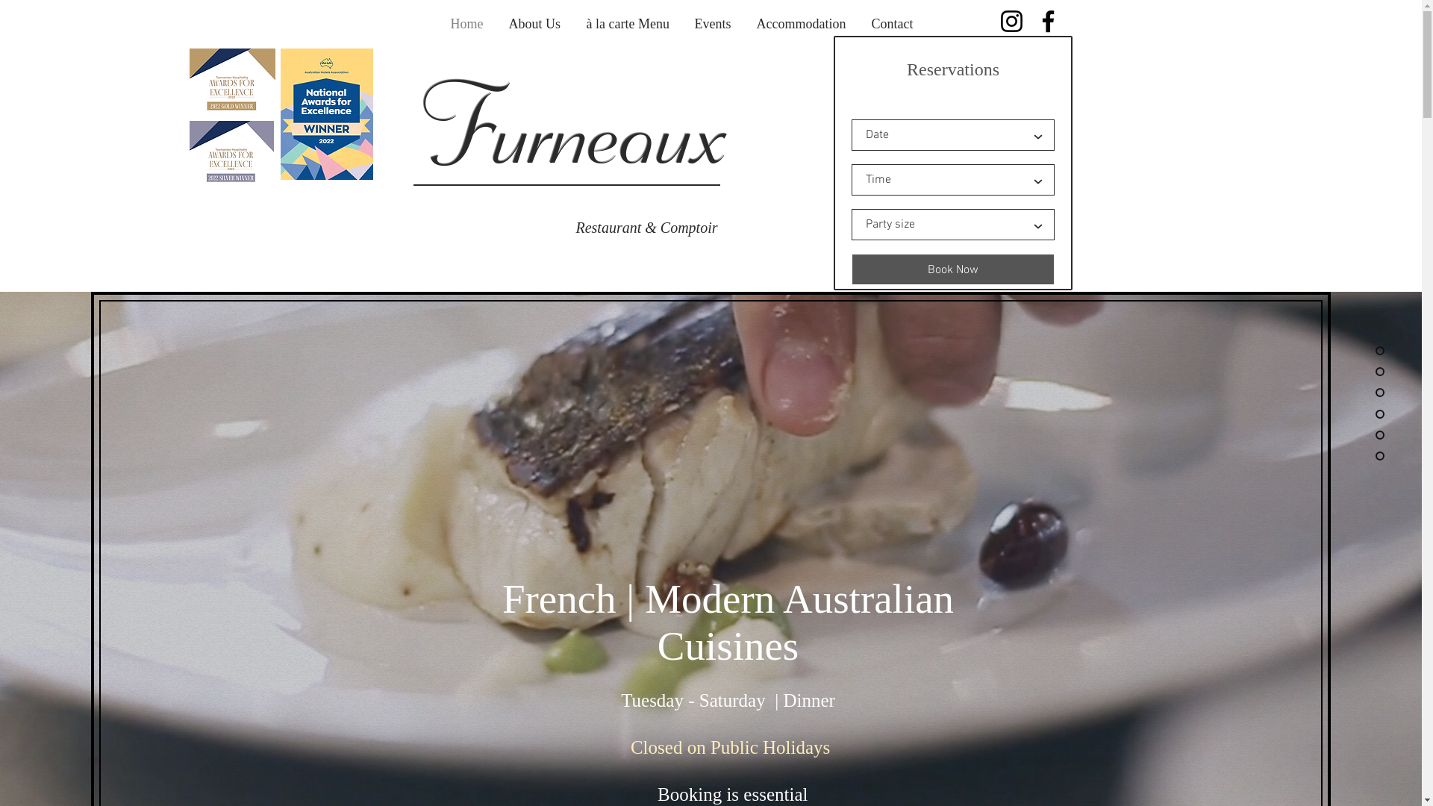 The image size is (1433, 806). I want to click on Contact, so click(892, 24).